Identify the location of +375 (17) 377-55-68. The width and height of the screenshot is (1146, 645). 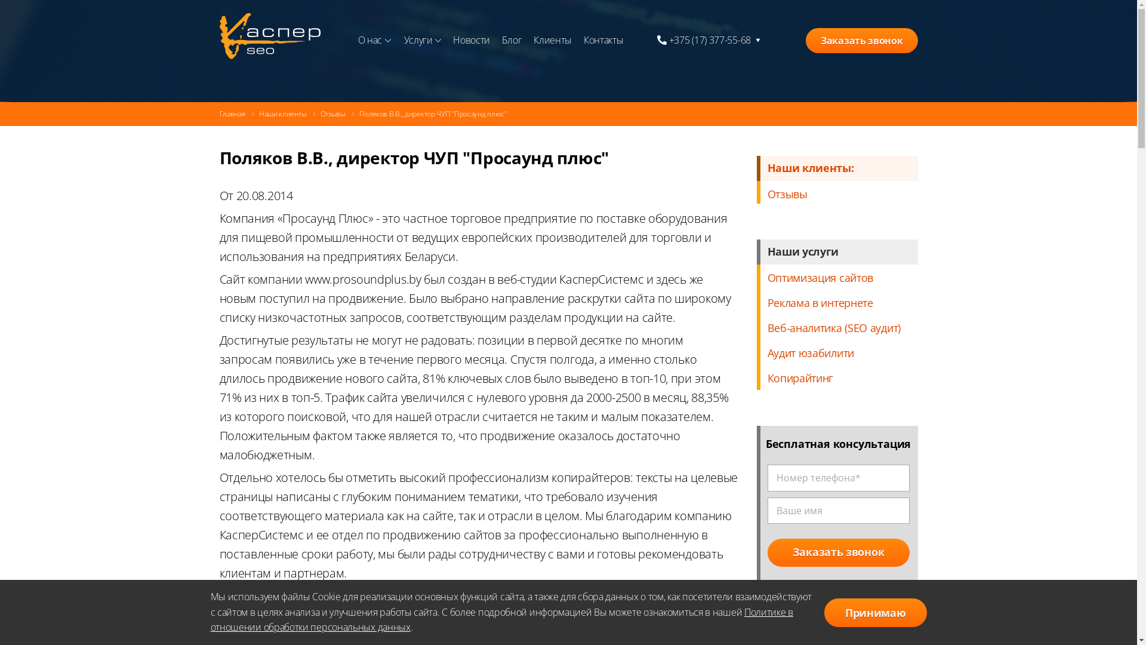
(715, 41).